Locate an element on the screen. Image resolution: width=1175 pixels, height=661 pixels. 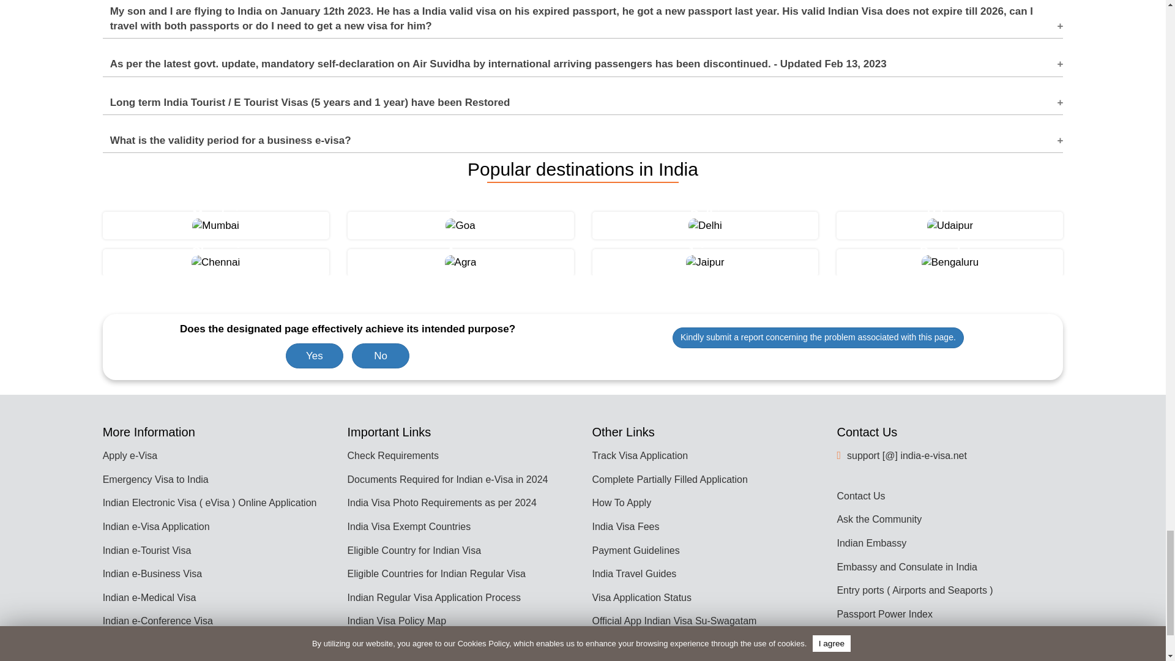
Yes is located at coordinates (314, 355).